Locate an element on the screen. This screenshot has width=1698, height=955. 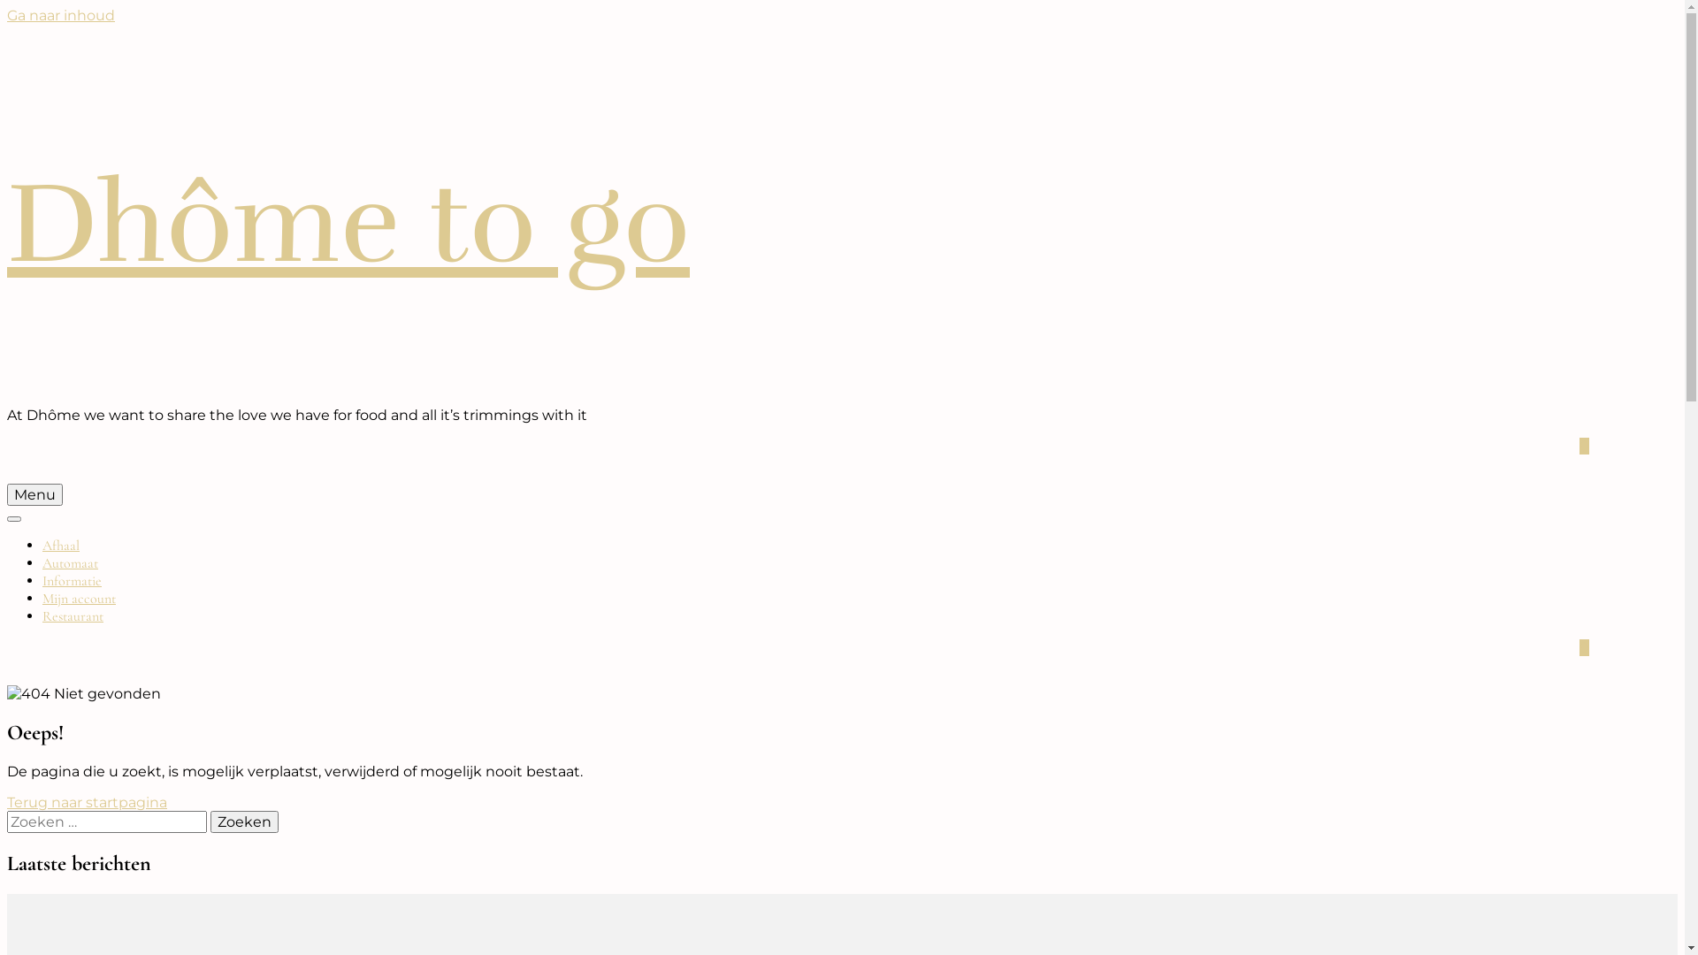
Informatie is located at coordinates (73, 581).